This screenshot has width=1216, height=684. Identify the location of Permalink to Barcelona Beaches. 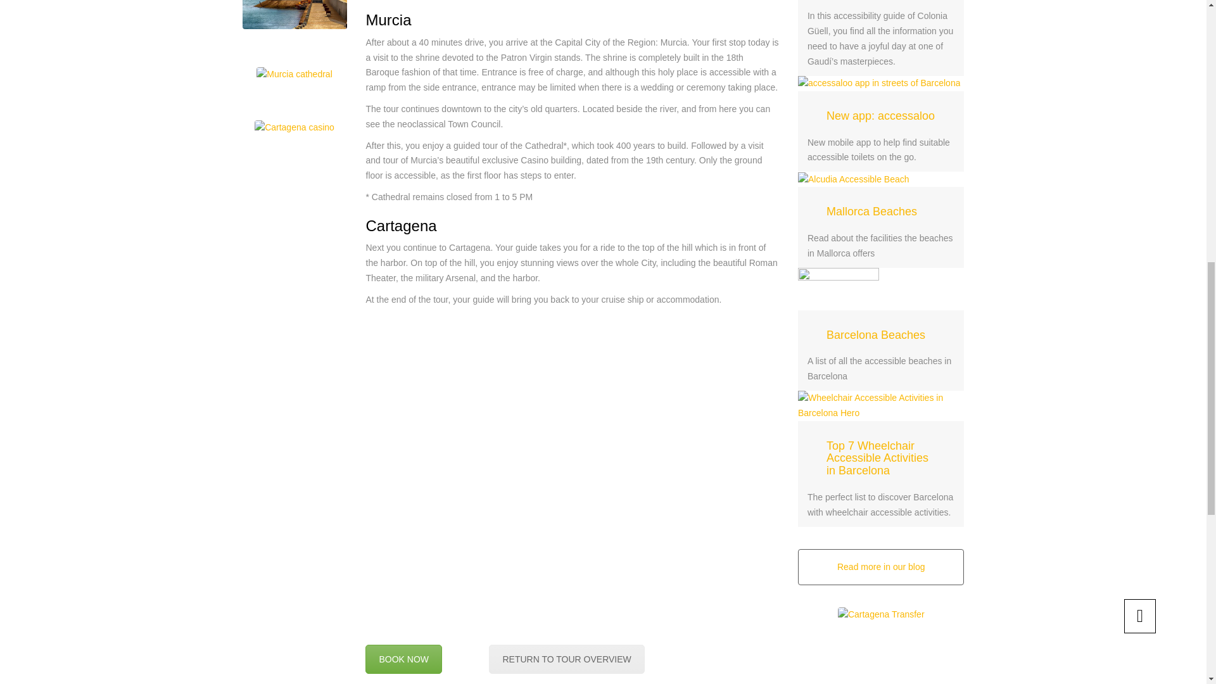
(876, 334).